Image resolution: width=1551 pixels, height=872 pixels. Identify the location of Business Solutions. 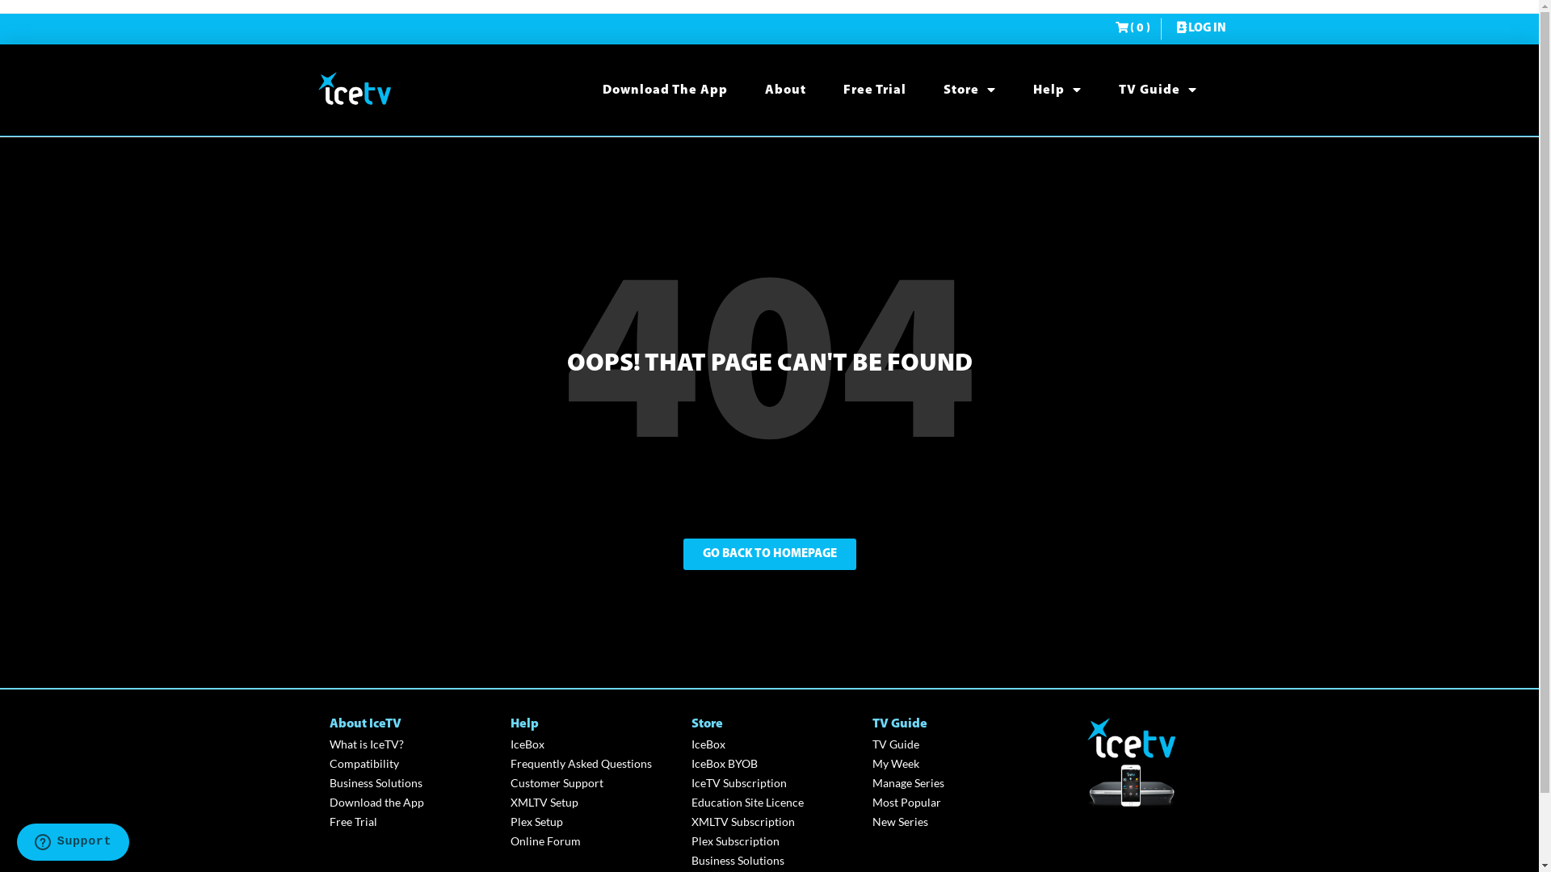
(412, 783).